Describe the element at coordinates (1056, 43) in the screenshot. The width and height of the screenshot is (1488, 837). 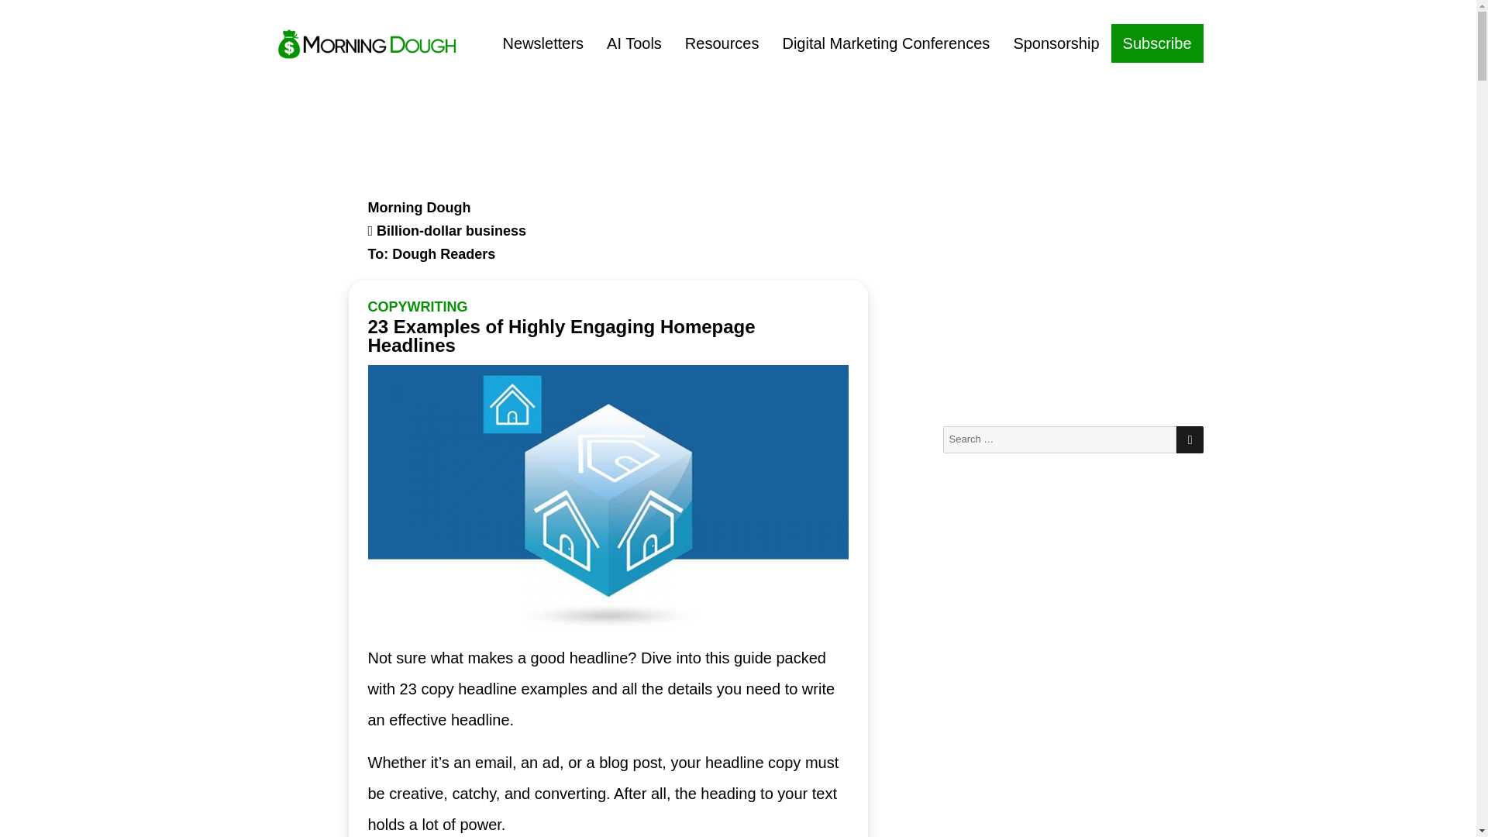
I see `Sponsorship` at that location.